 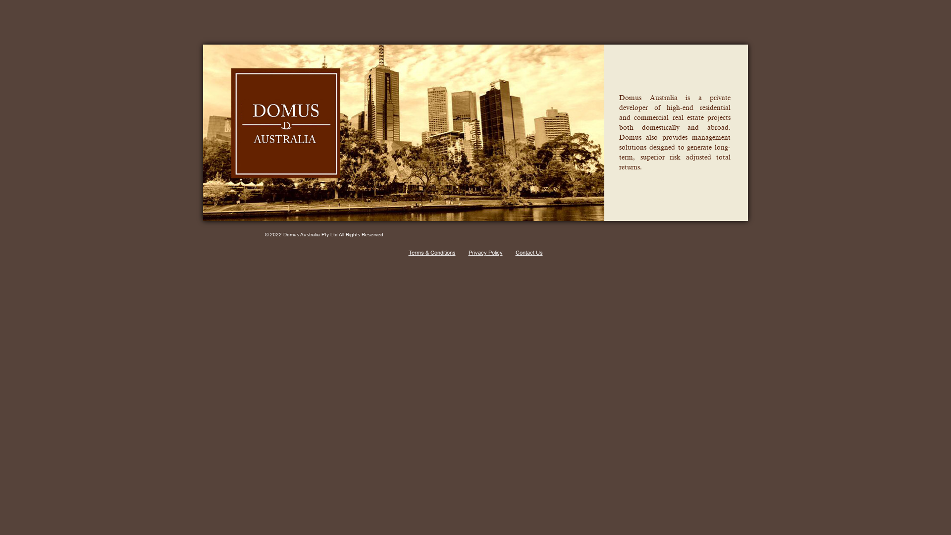 What do you see at coordinates (485, 253) in the screenshot?
I see `Privacy Policy` at bounding box center [485, 253].